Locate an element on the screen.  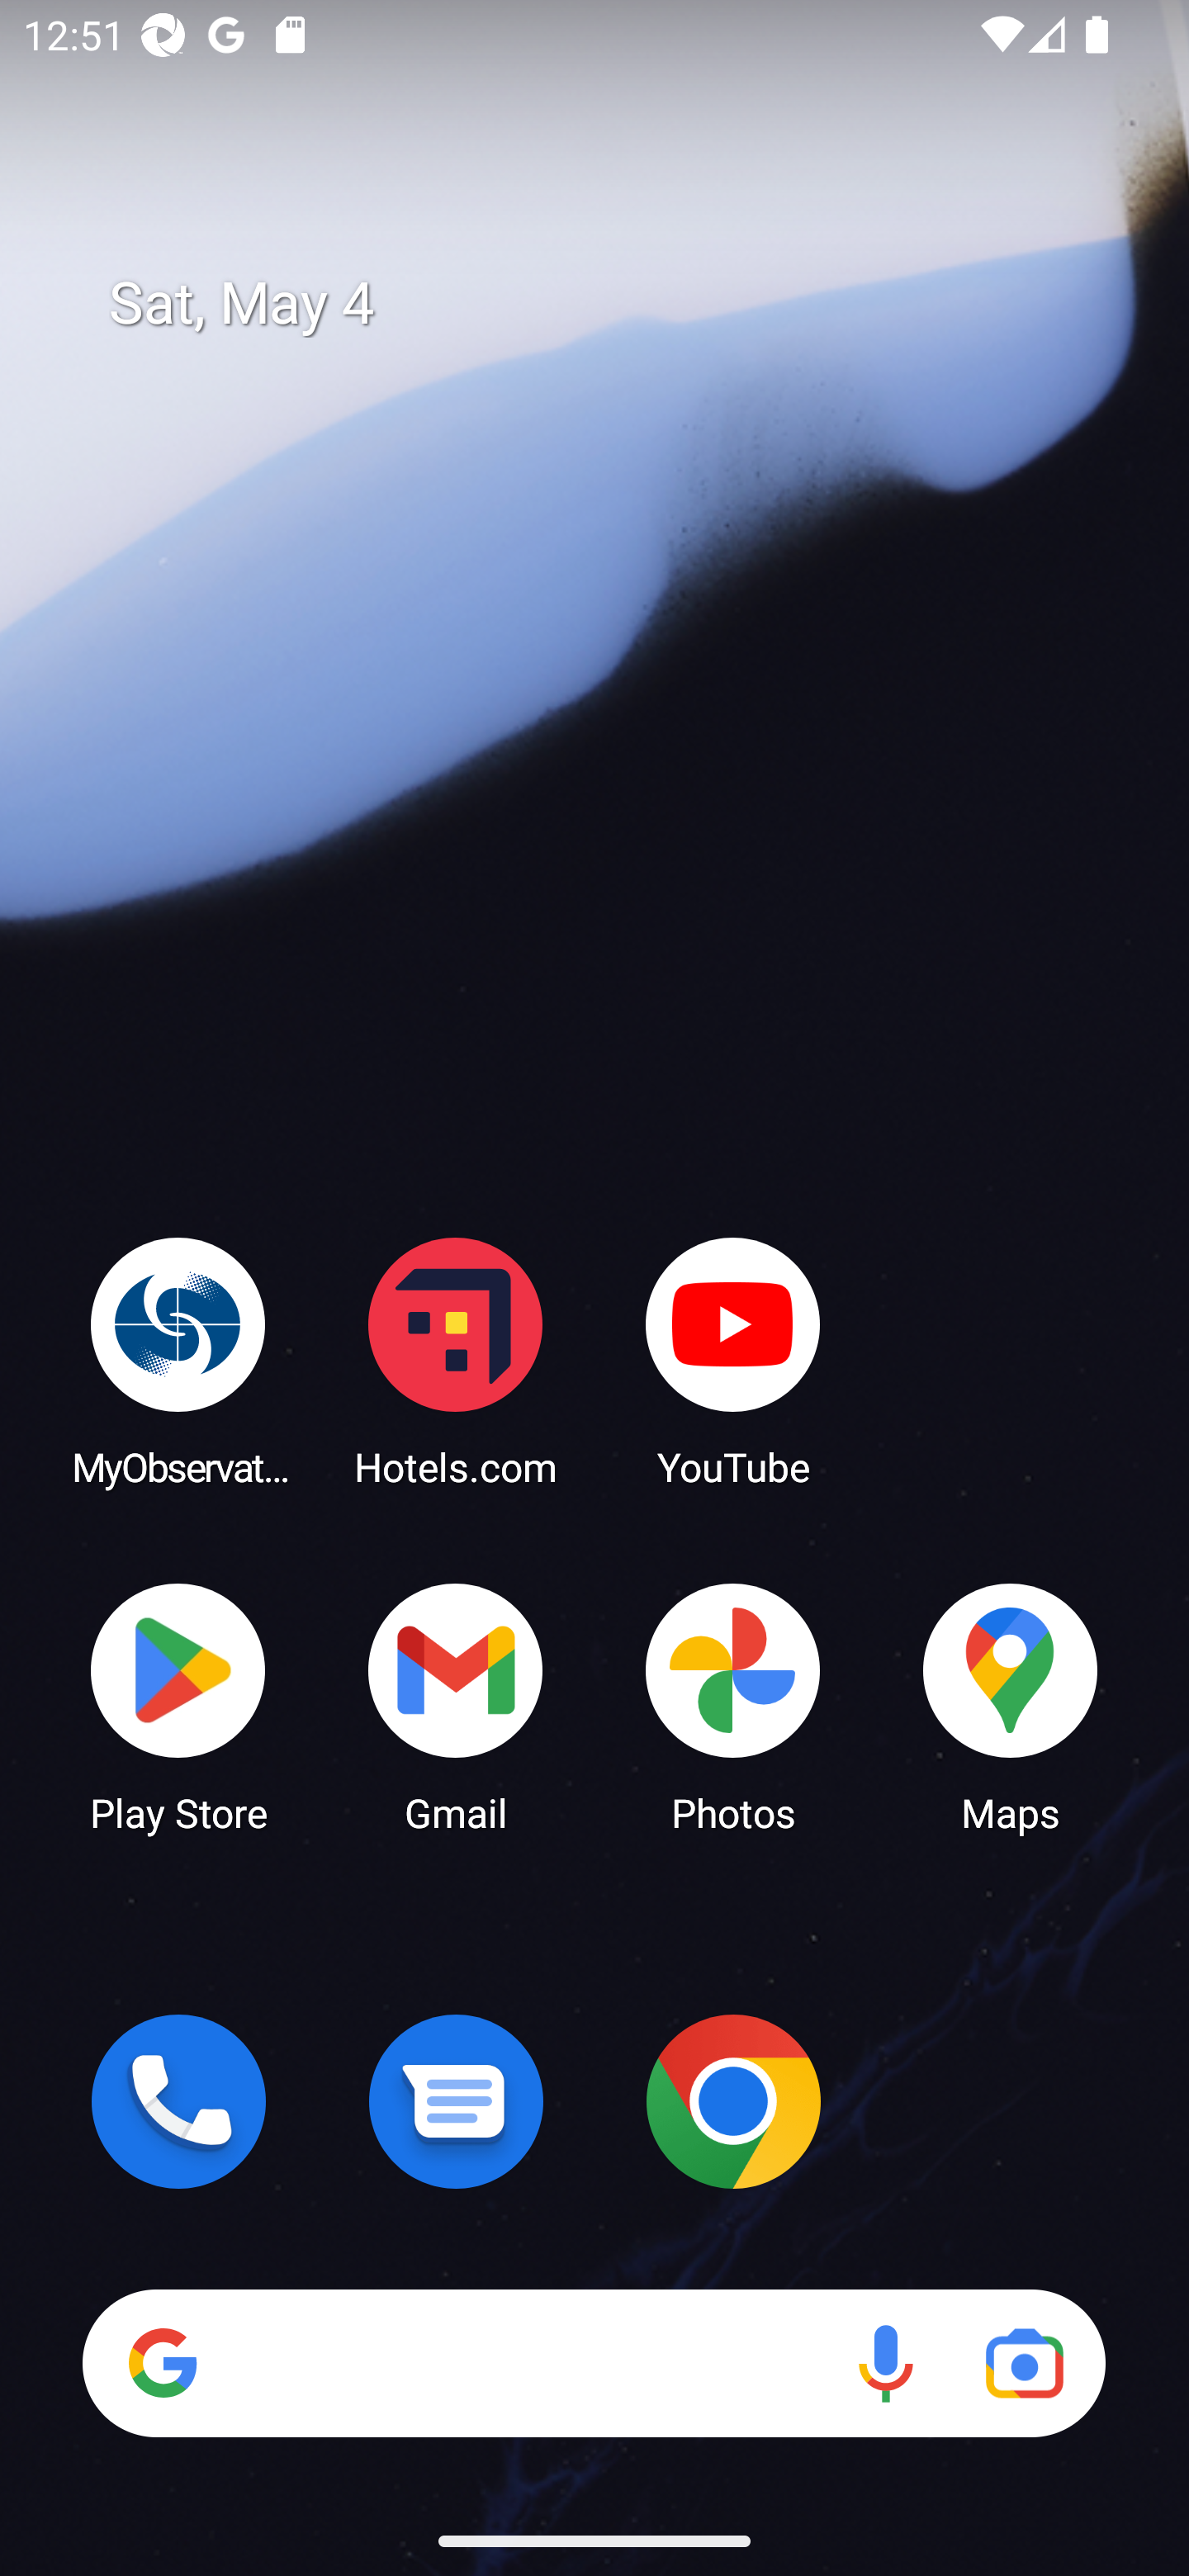
Maps is located at coordinates (1011, 1706).